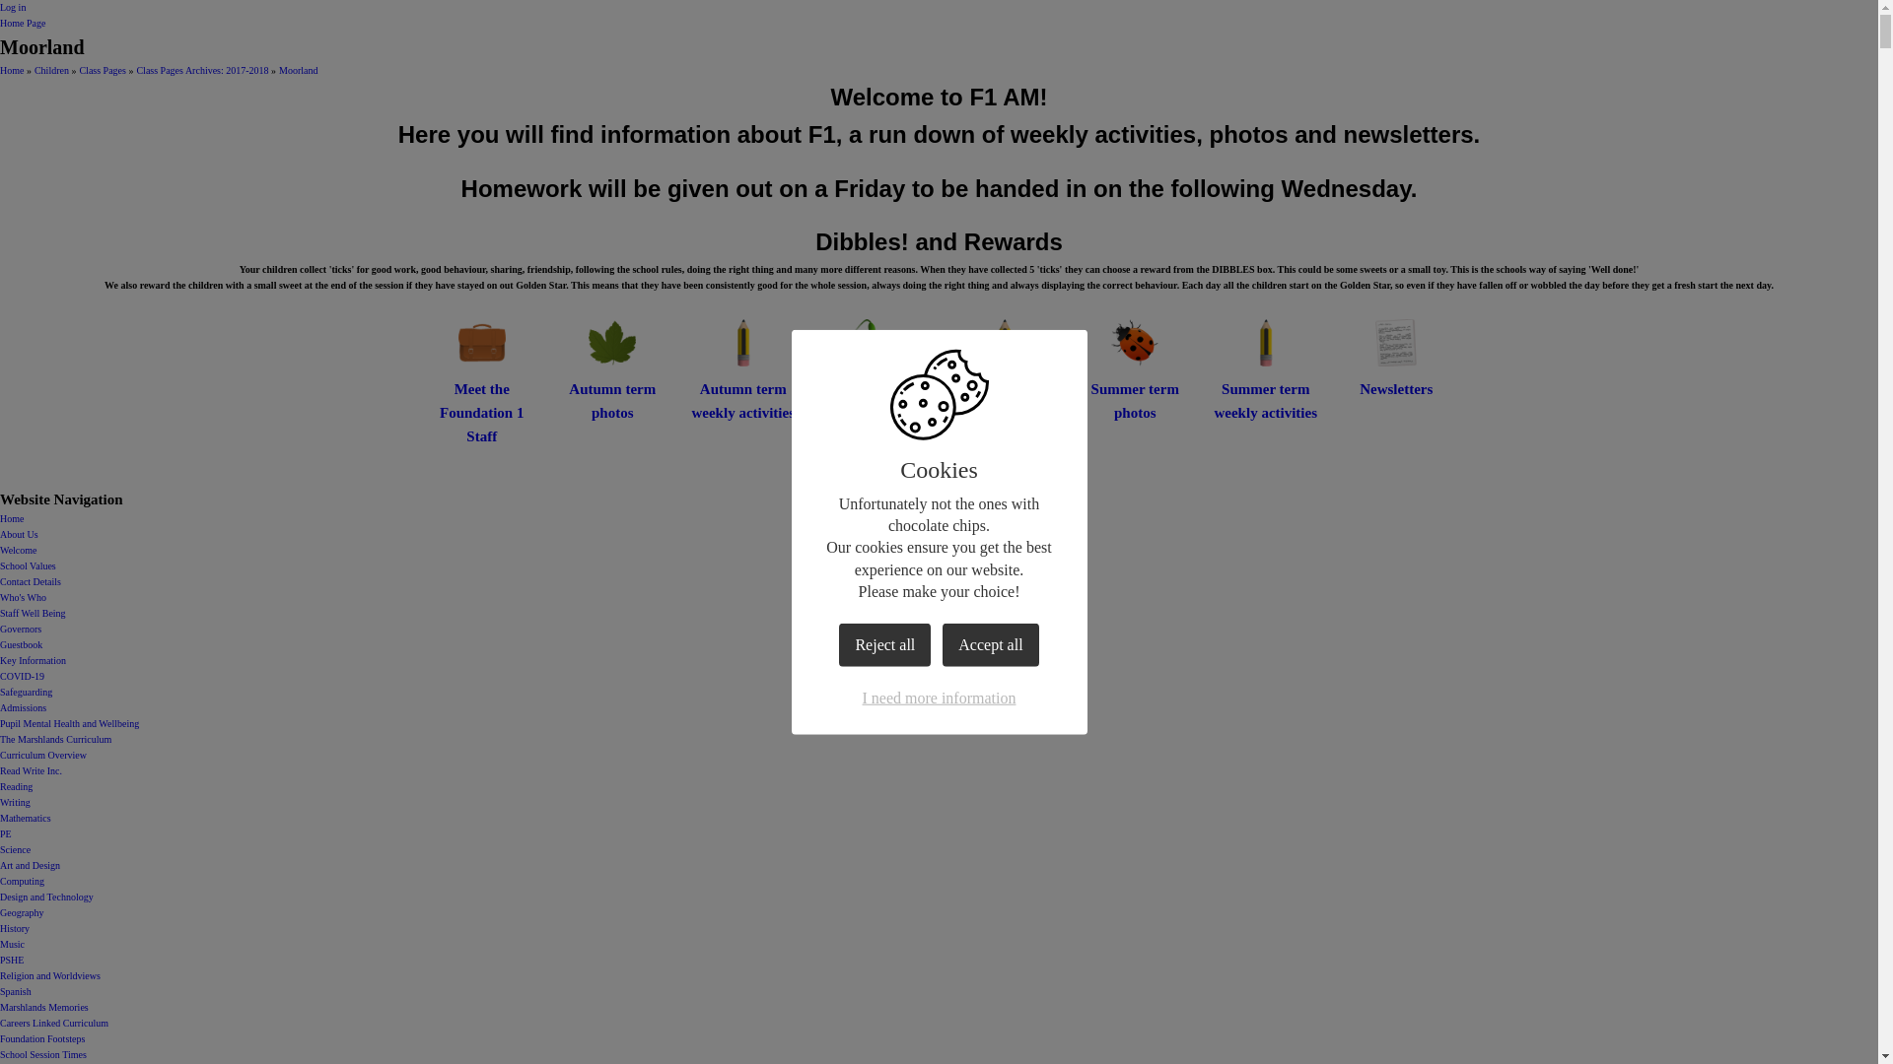 The height and width of the screenshot is (1064, 1893). What do you see at coordinates (19, 534) in the screenshot?
I see `About Us` at bounding box center [19, 534].